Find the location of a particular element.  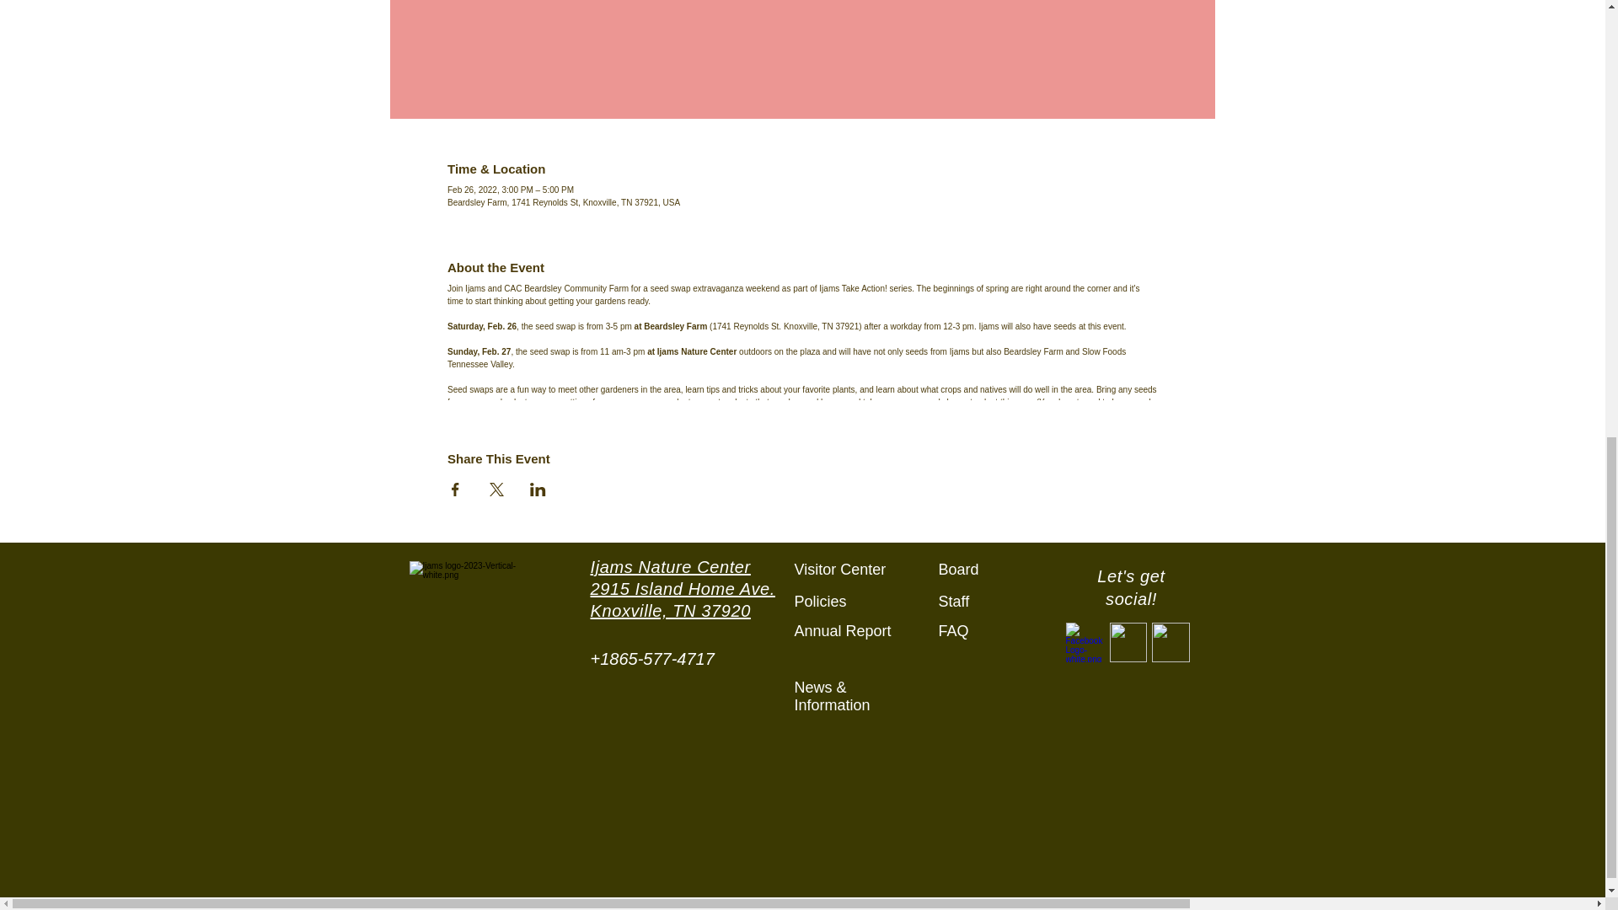

Pinterest Logo- white.png is located at coordinates (1127, 642).